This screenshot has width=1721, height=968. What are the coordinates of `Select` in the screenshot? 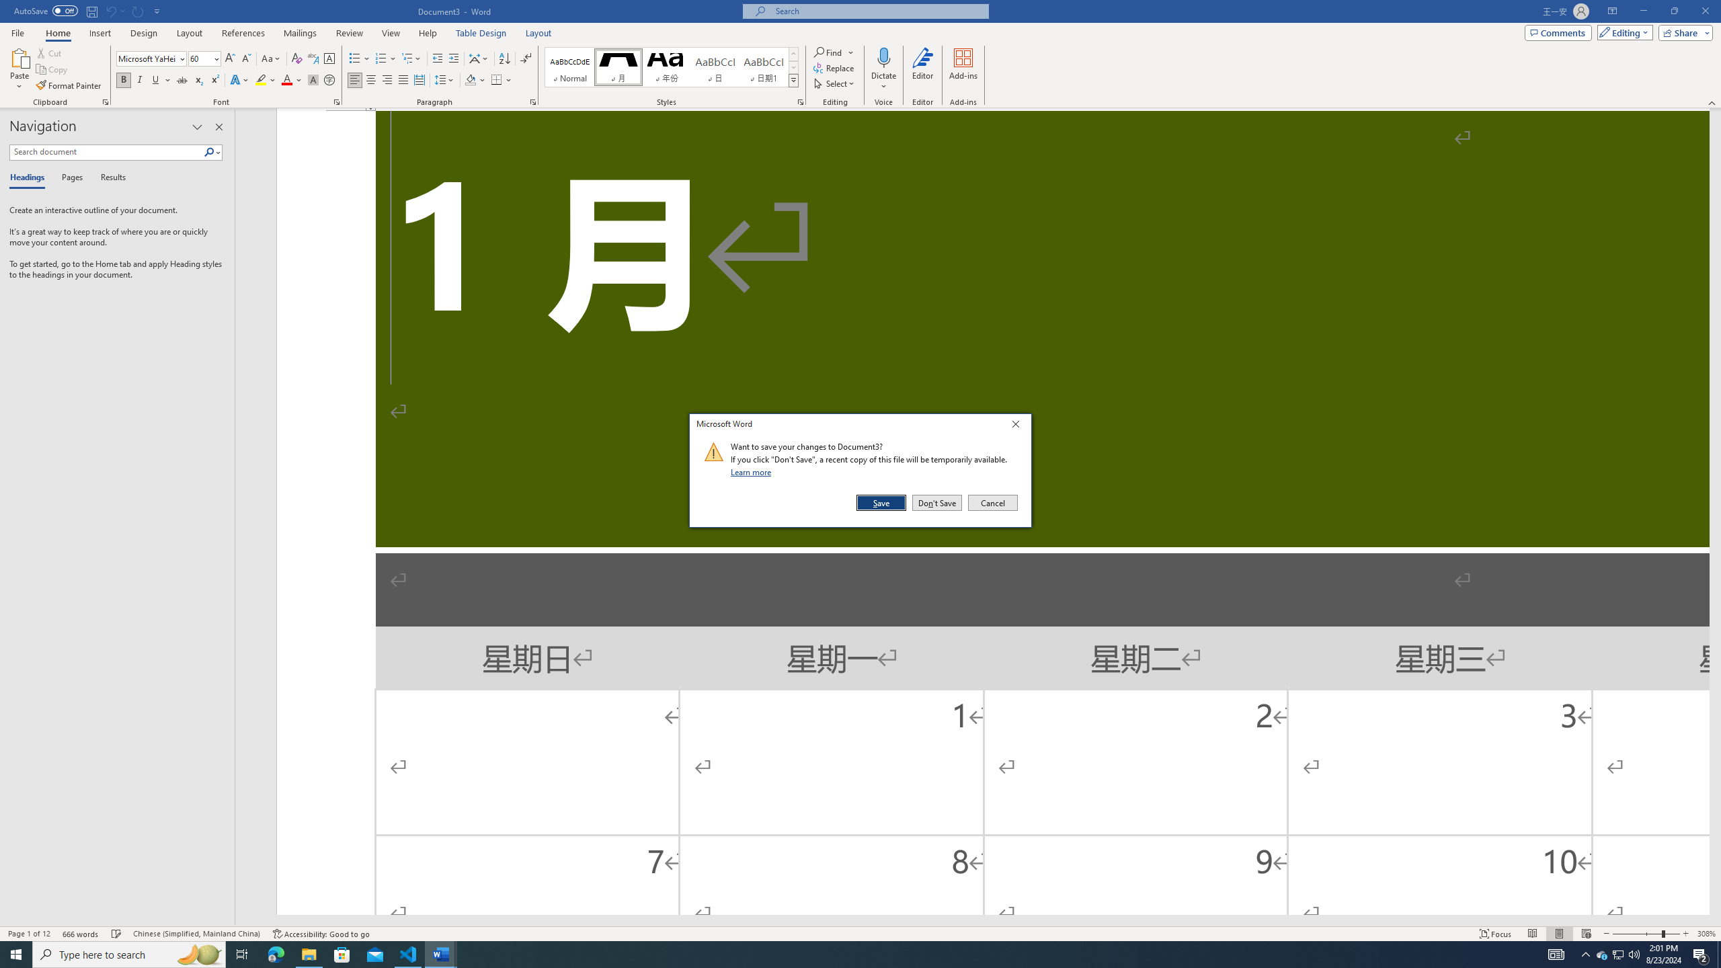 It's located at (834, 83).